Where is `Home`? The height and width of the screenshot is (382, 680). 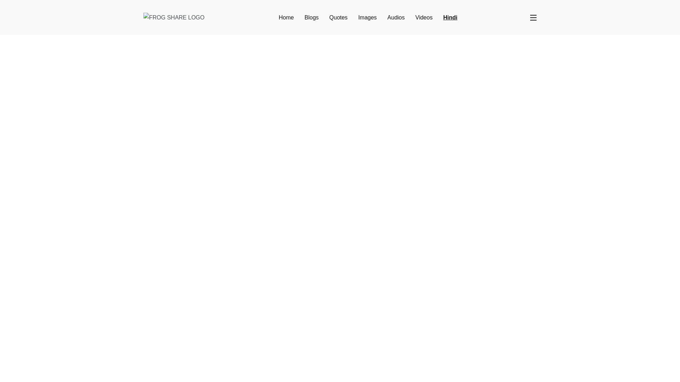 Home is located at coordinates (286, 18).